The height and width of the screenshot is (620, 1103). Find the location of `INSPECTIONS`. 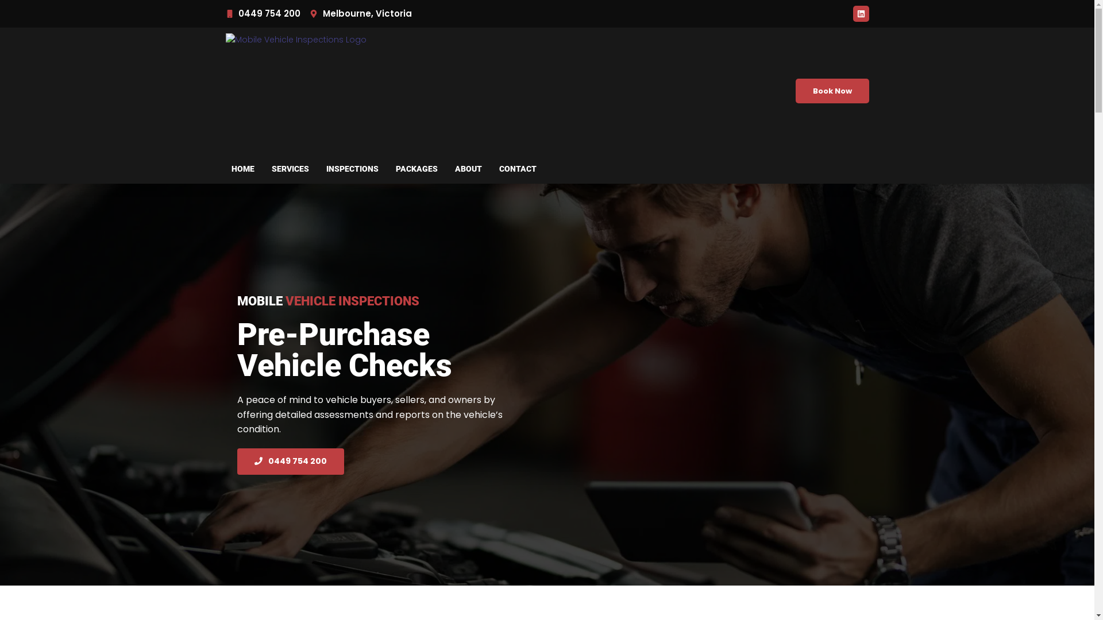

INSPECTIONS is located at coordinates (352, 169).